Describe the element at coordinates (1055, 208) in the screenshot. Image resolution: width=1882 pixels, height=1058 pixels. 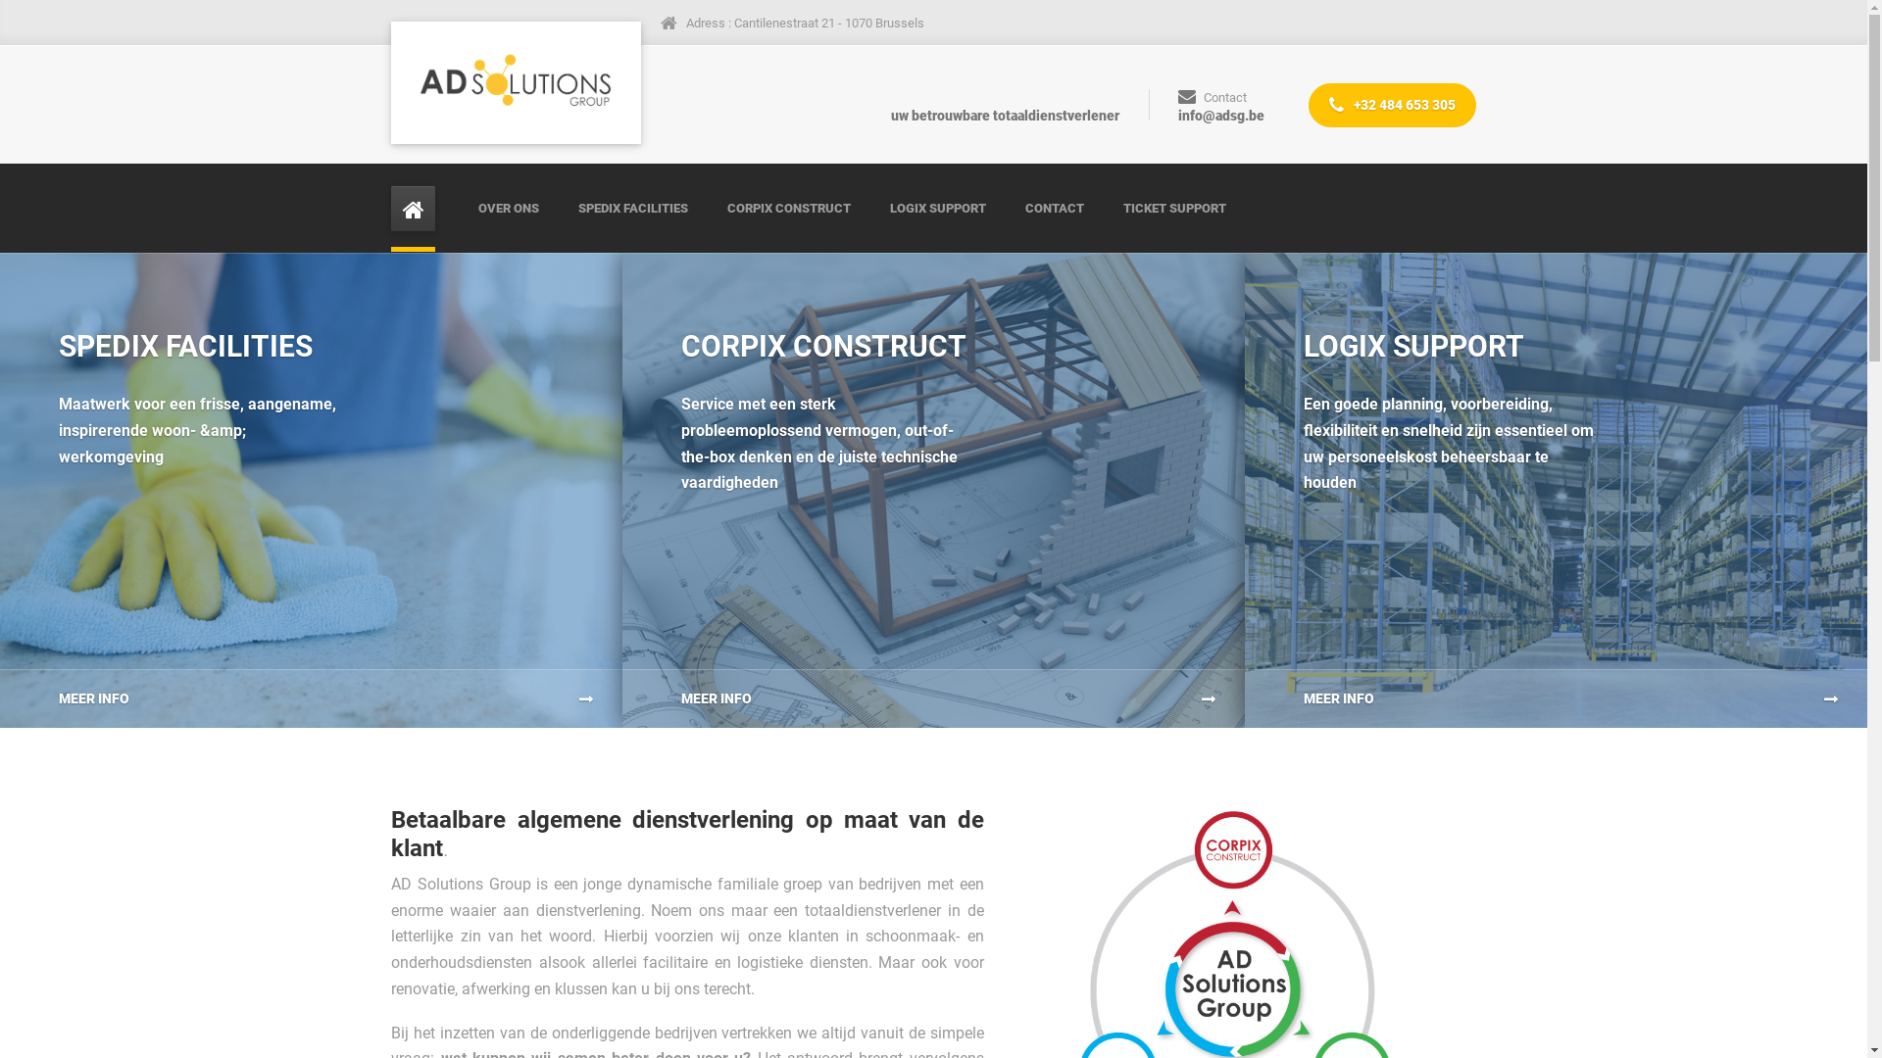
I see `CONTACT` at that location.